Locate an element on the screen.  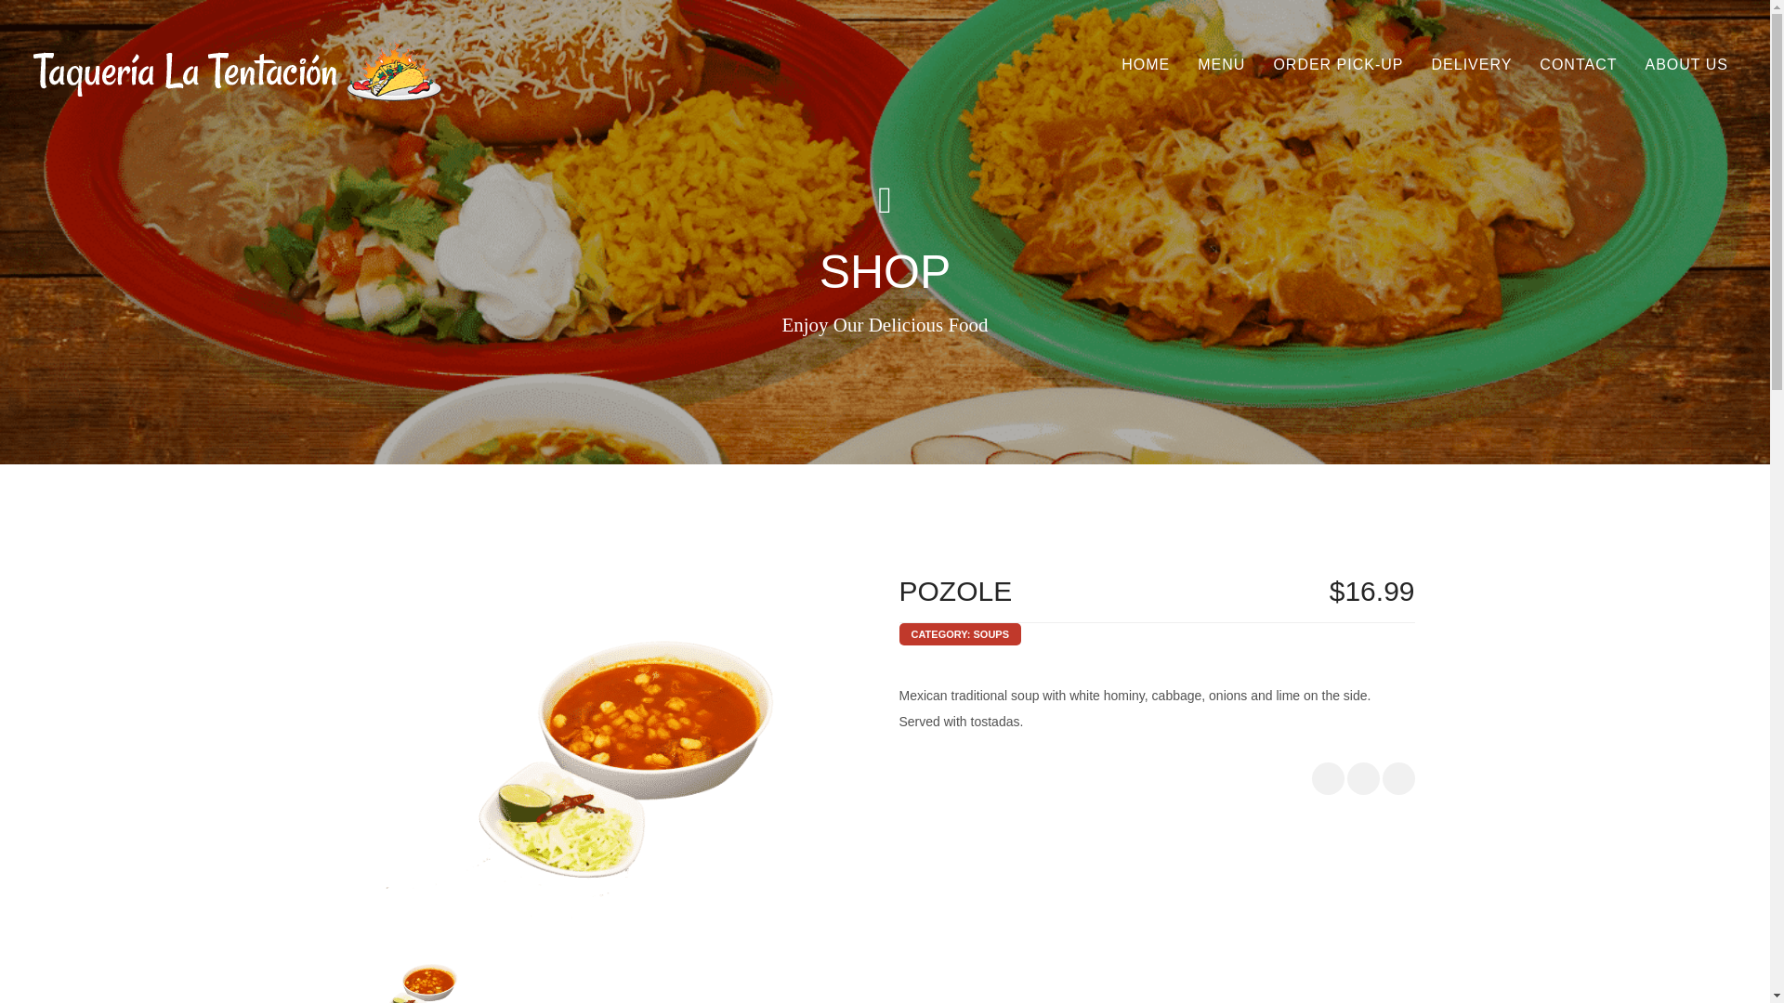
DELIVERY is located at coordinates (1472, 65).